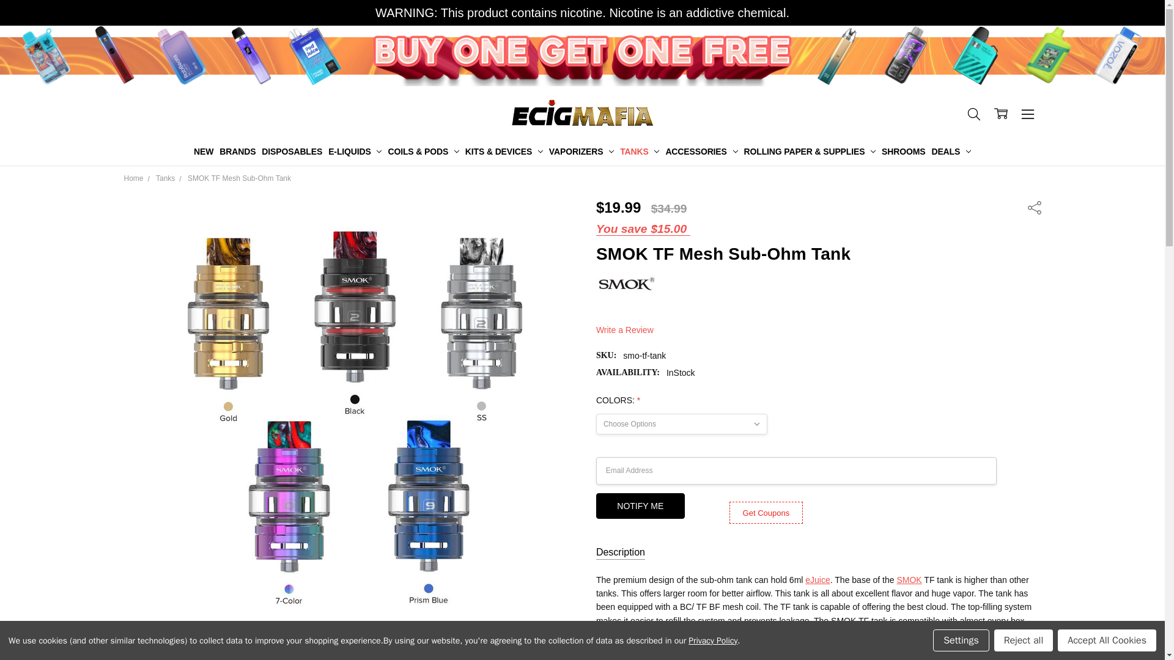  Describe the element at coordinates (237, 152) in the screenshot. I see `BRANDS` at that location.